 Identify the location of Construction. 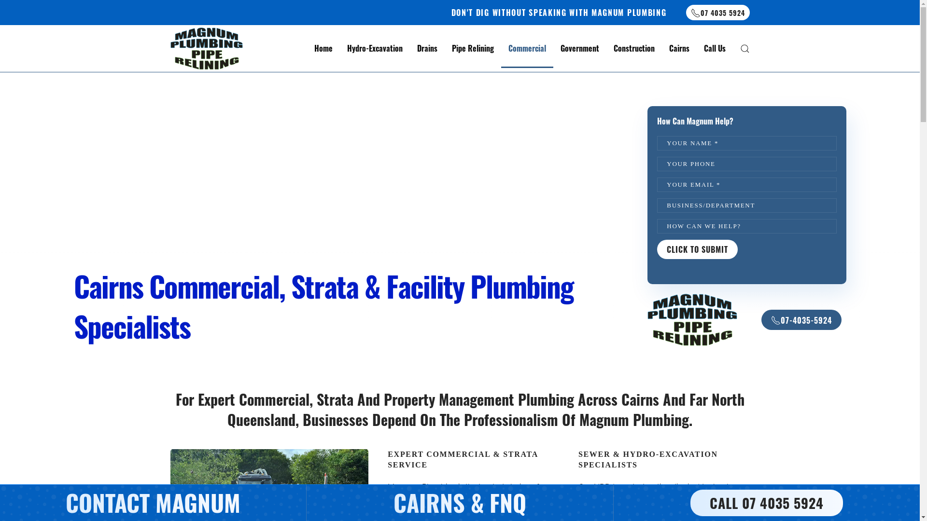
(634, 49).